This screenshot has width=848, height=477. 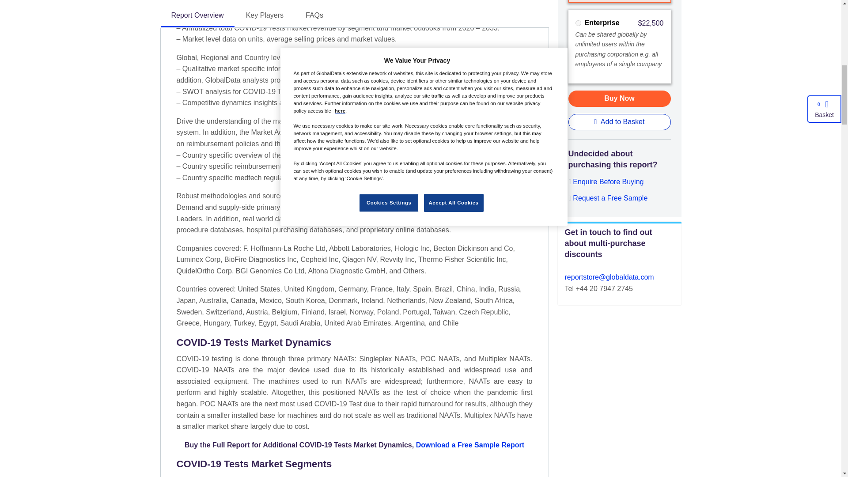 I want to click on 1948929, so click(x=578, y=23).